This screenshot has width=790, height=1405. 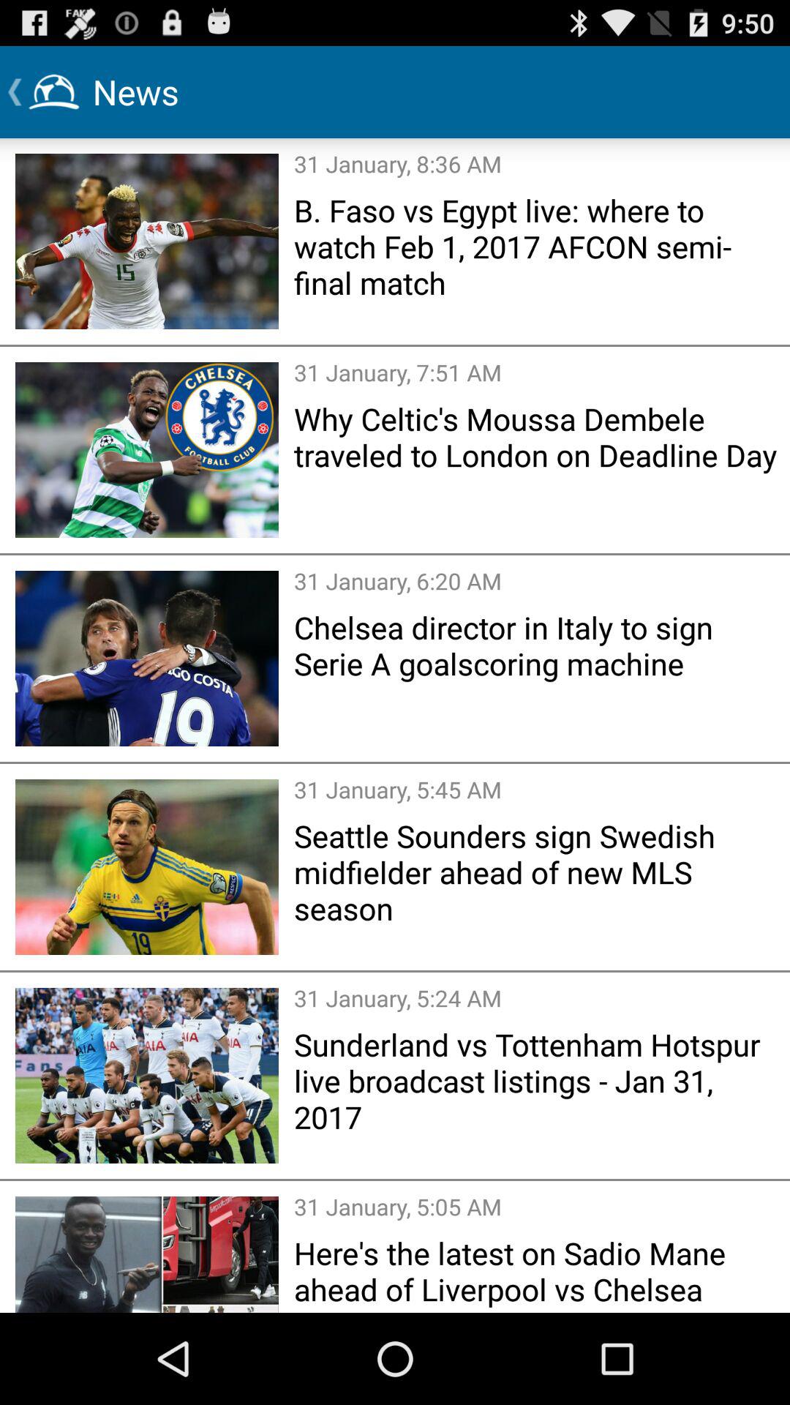 I want to click on turn on icon above the 31 january 5 item, so click(x=537, y=645).